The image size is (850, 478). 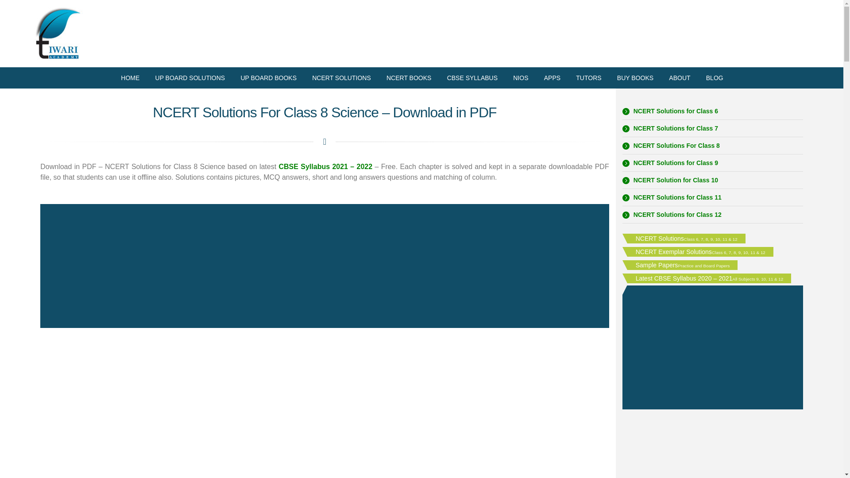 I want to click on HOME, so click(x=130, y=78).